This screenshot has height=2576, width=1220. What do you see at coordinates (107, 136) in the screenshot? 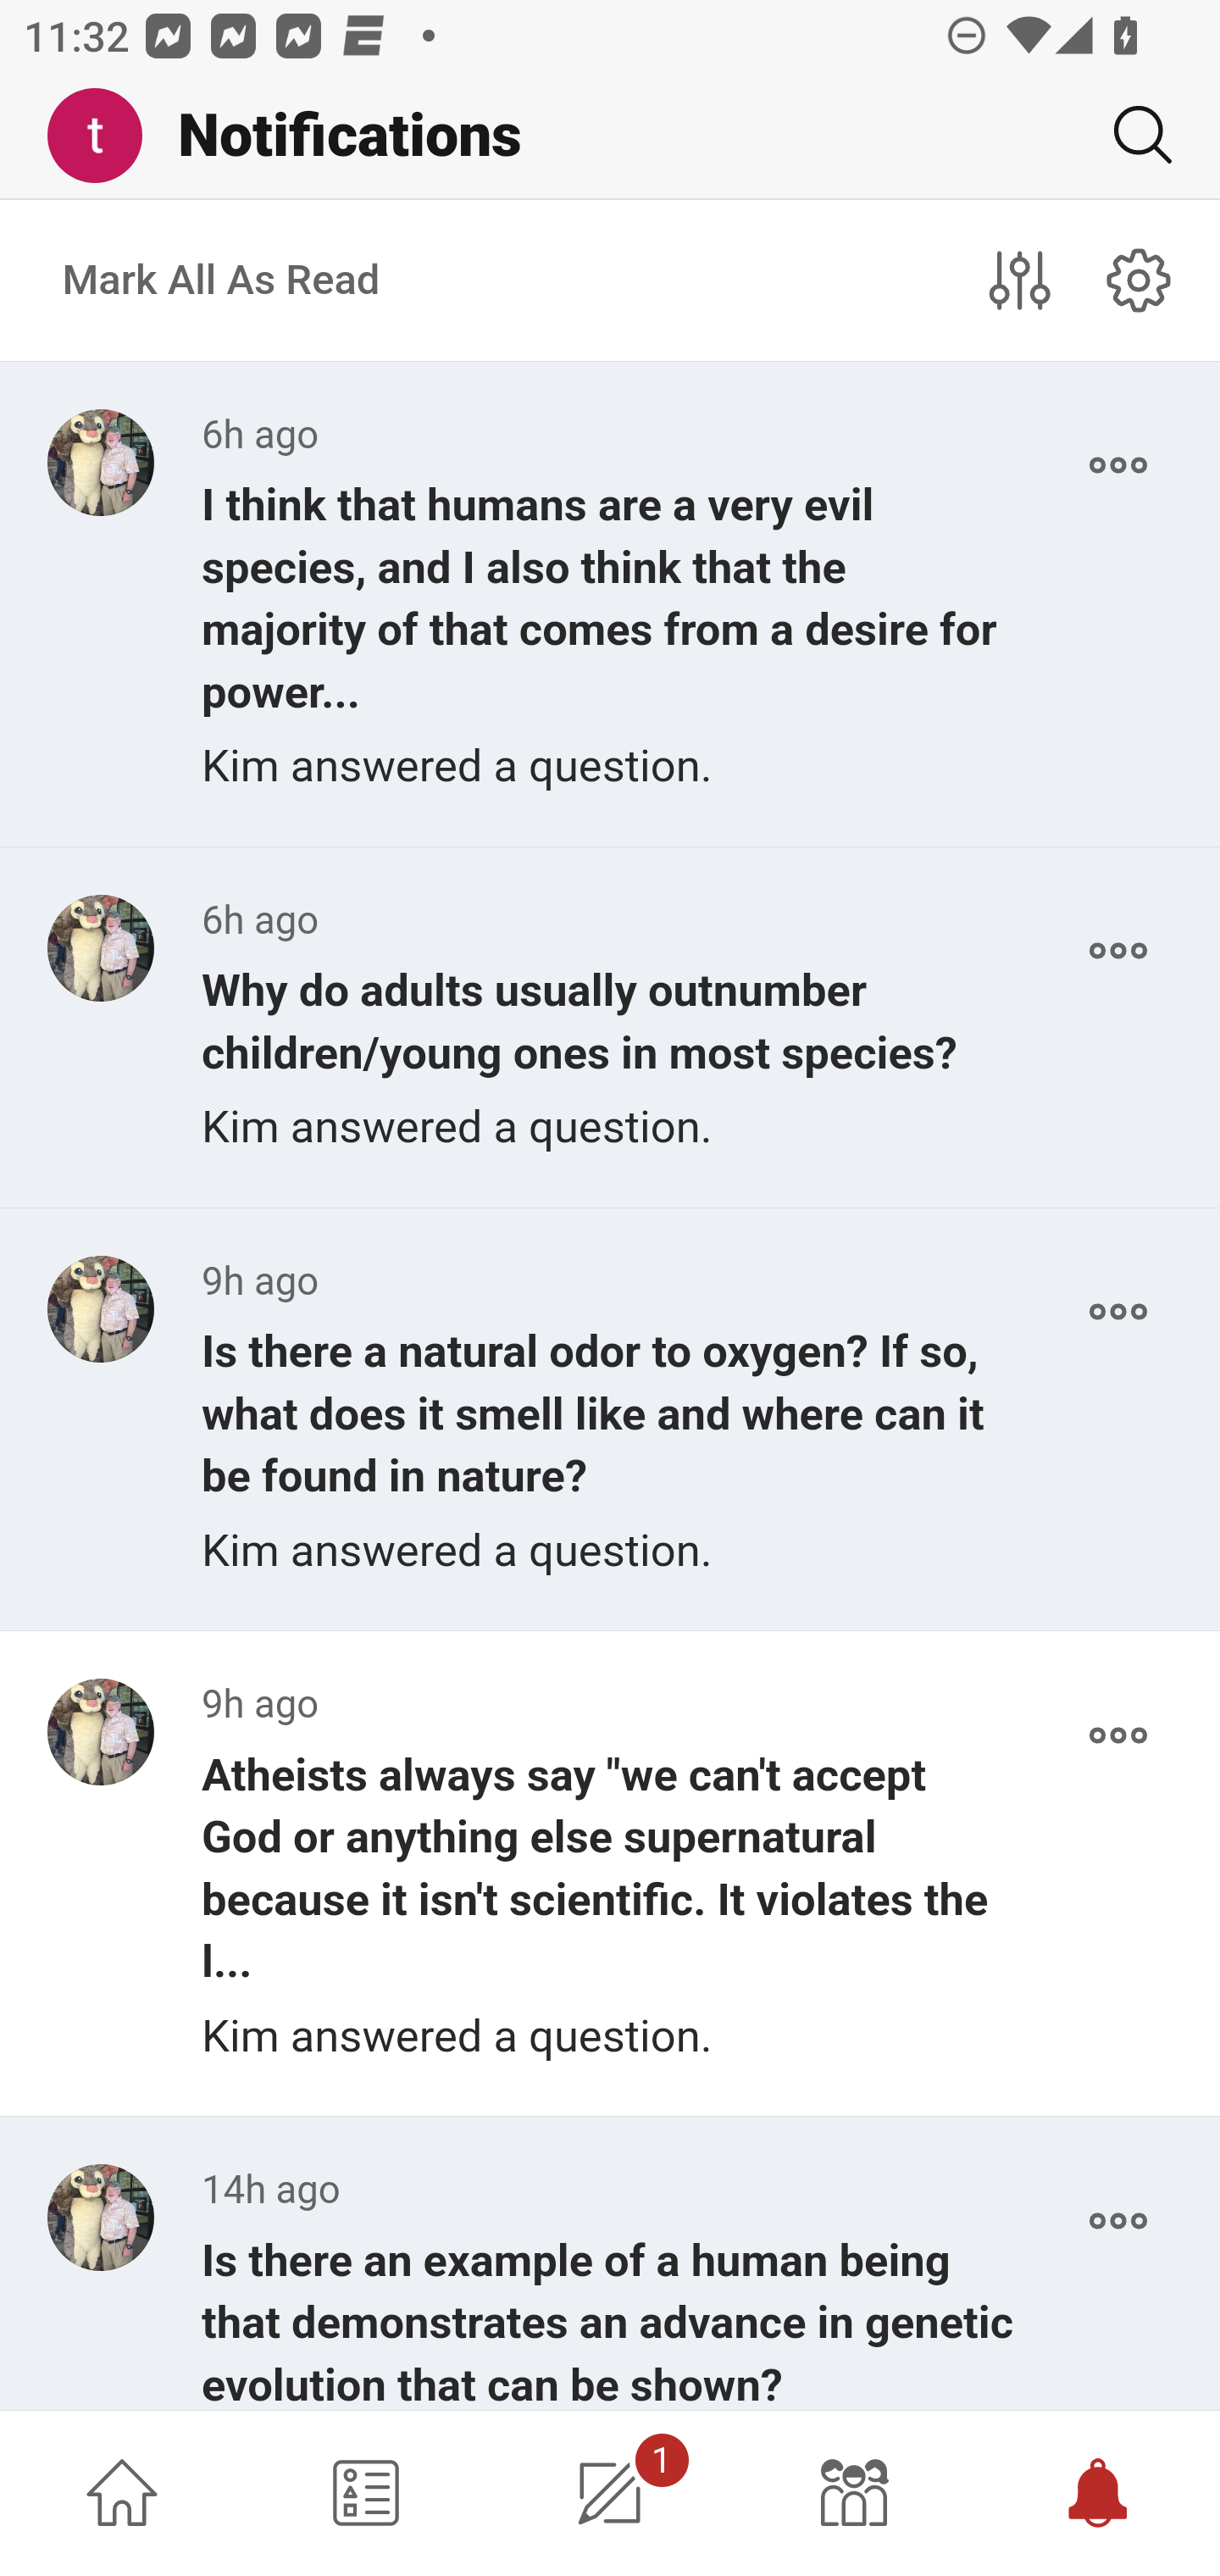
I see `Me` at bounding box center [107, 136].